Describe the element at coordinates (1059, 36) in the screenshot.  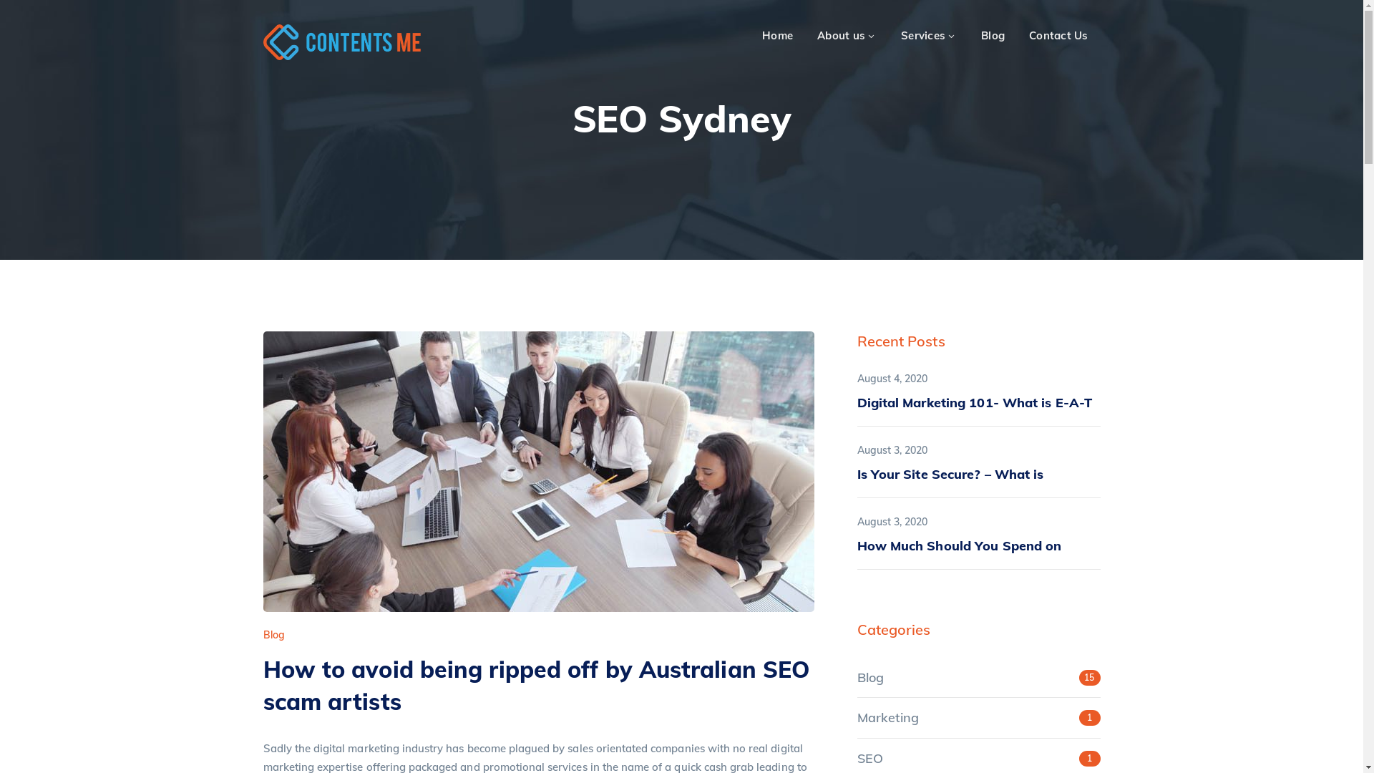
I see `Contact Us` at that location.